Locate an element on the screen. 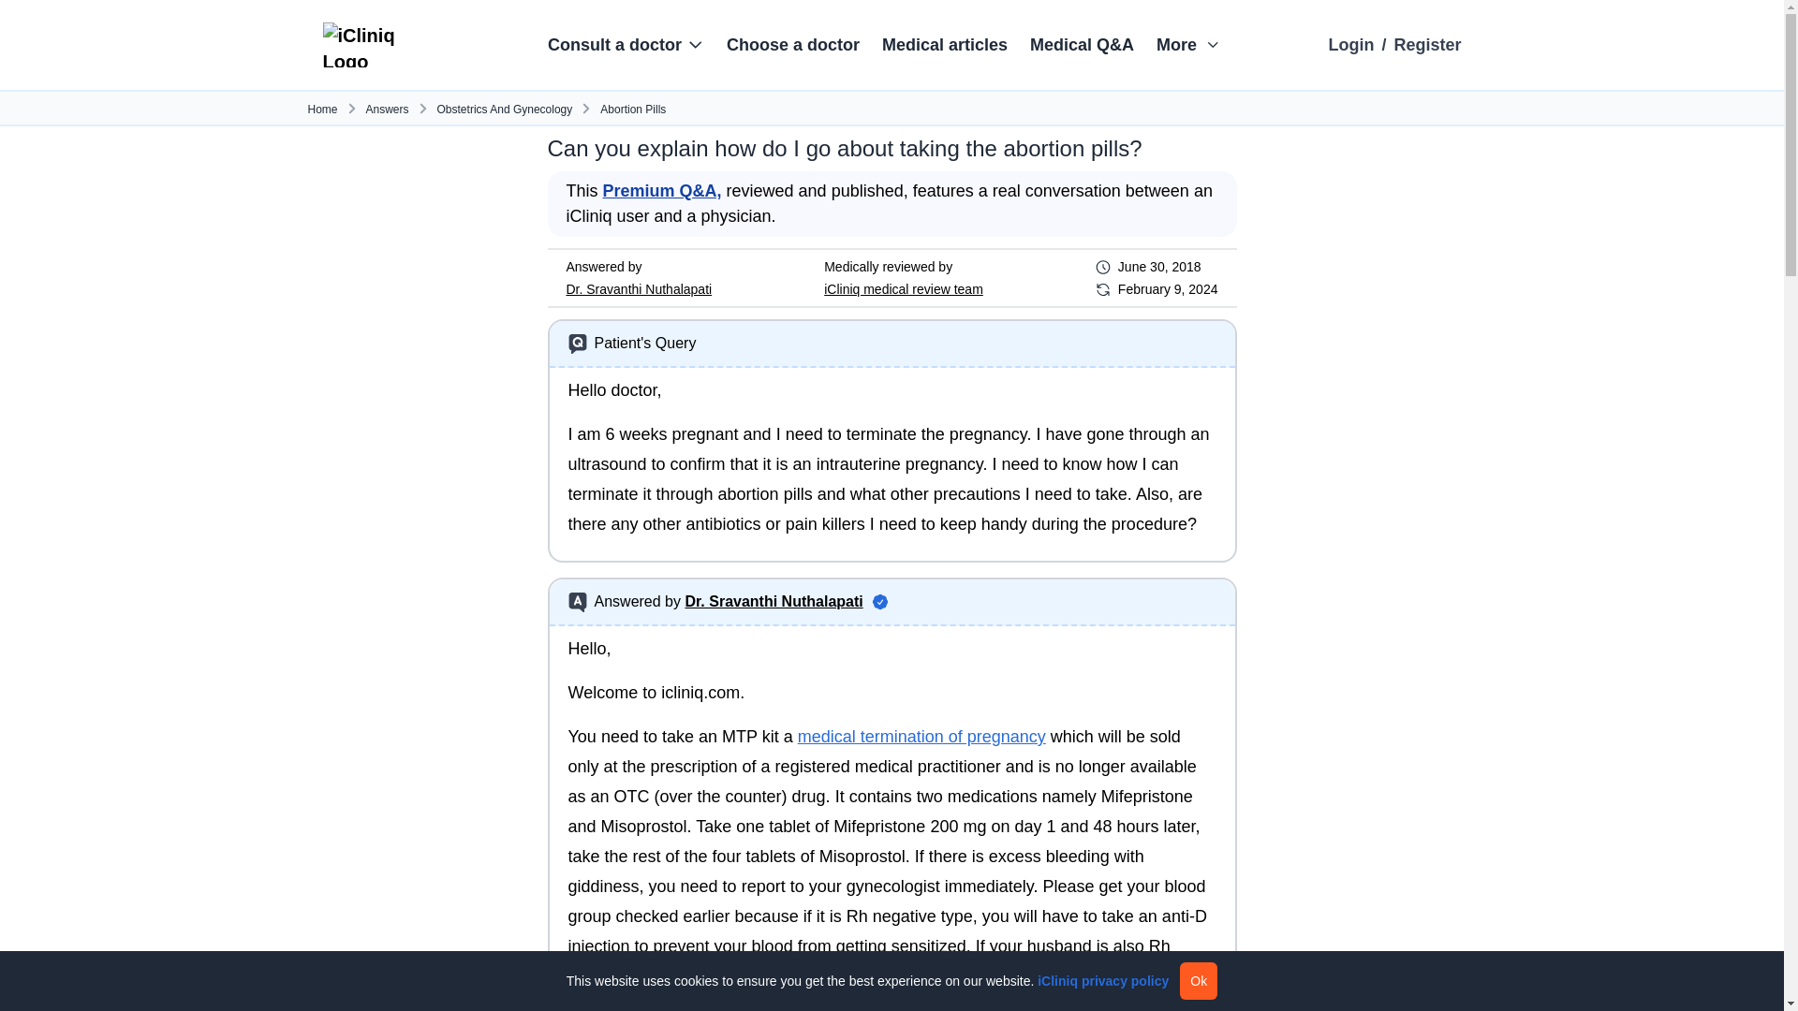 The image size is (1798, 1011). Choose a doctor is located at coordinates (792, 45).